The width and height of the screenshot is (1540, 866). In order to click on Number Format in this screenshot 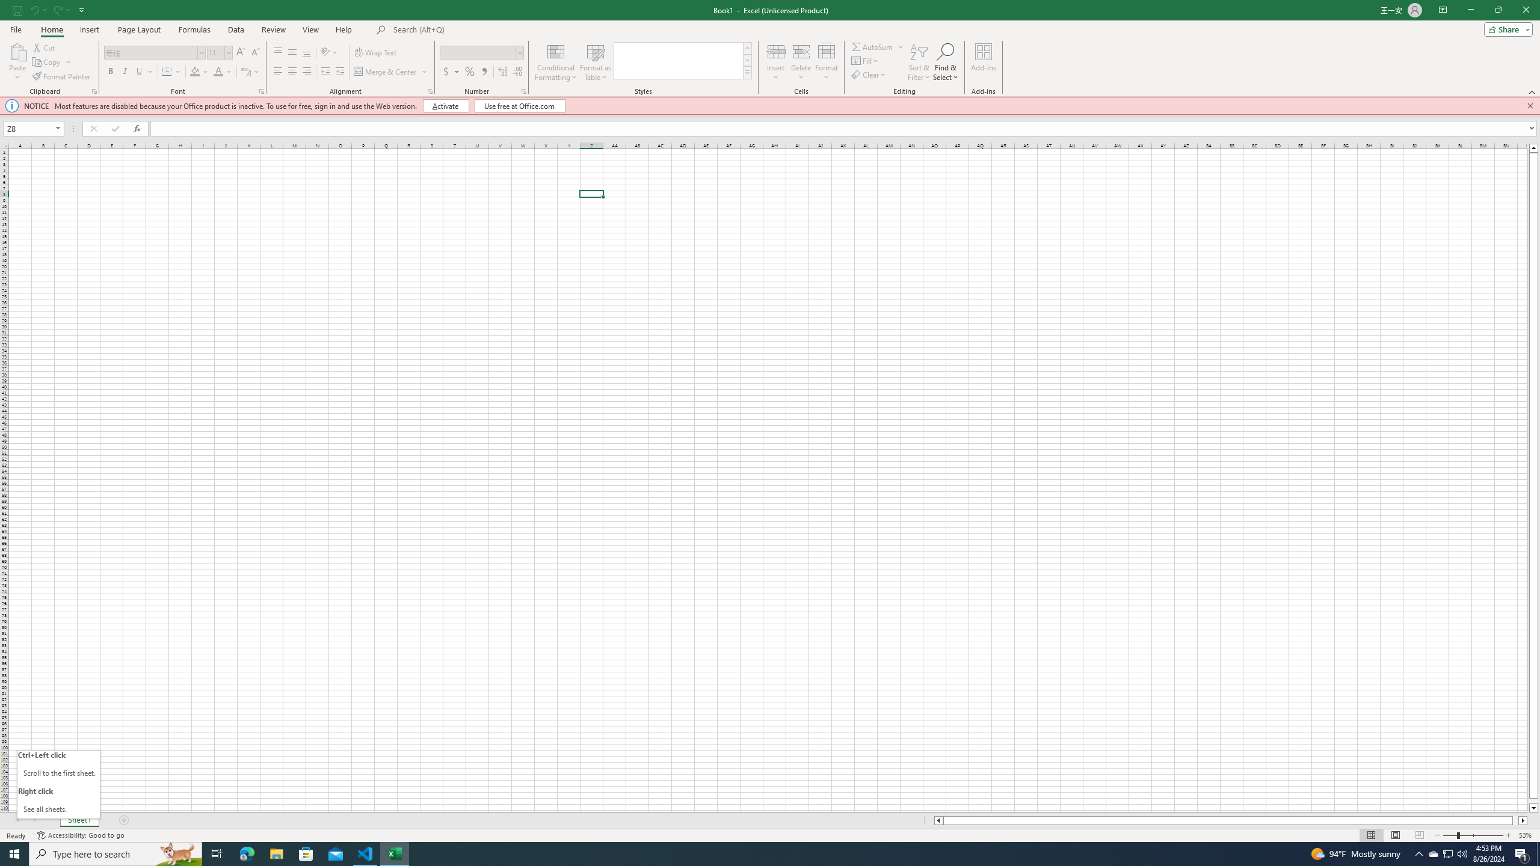, I will do `click(478, 52)`.